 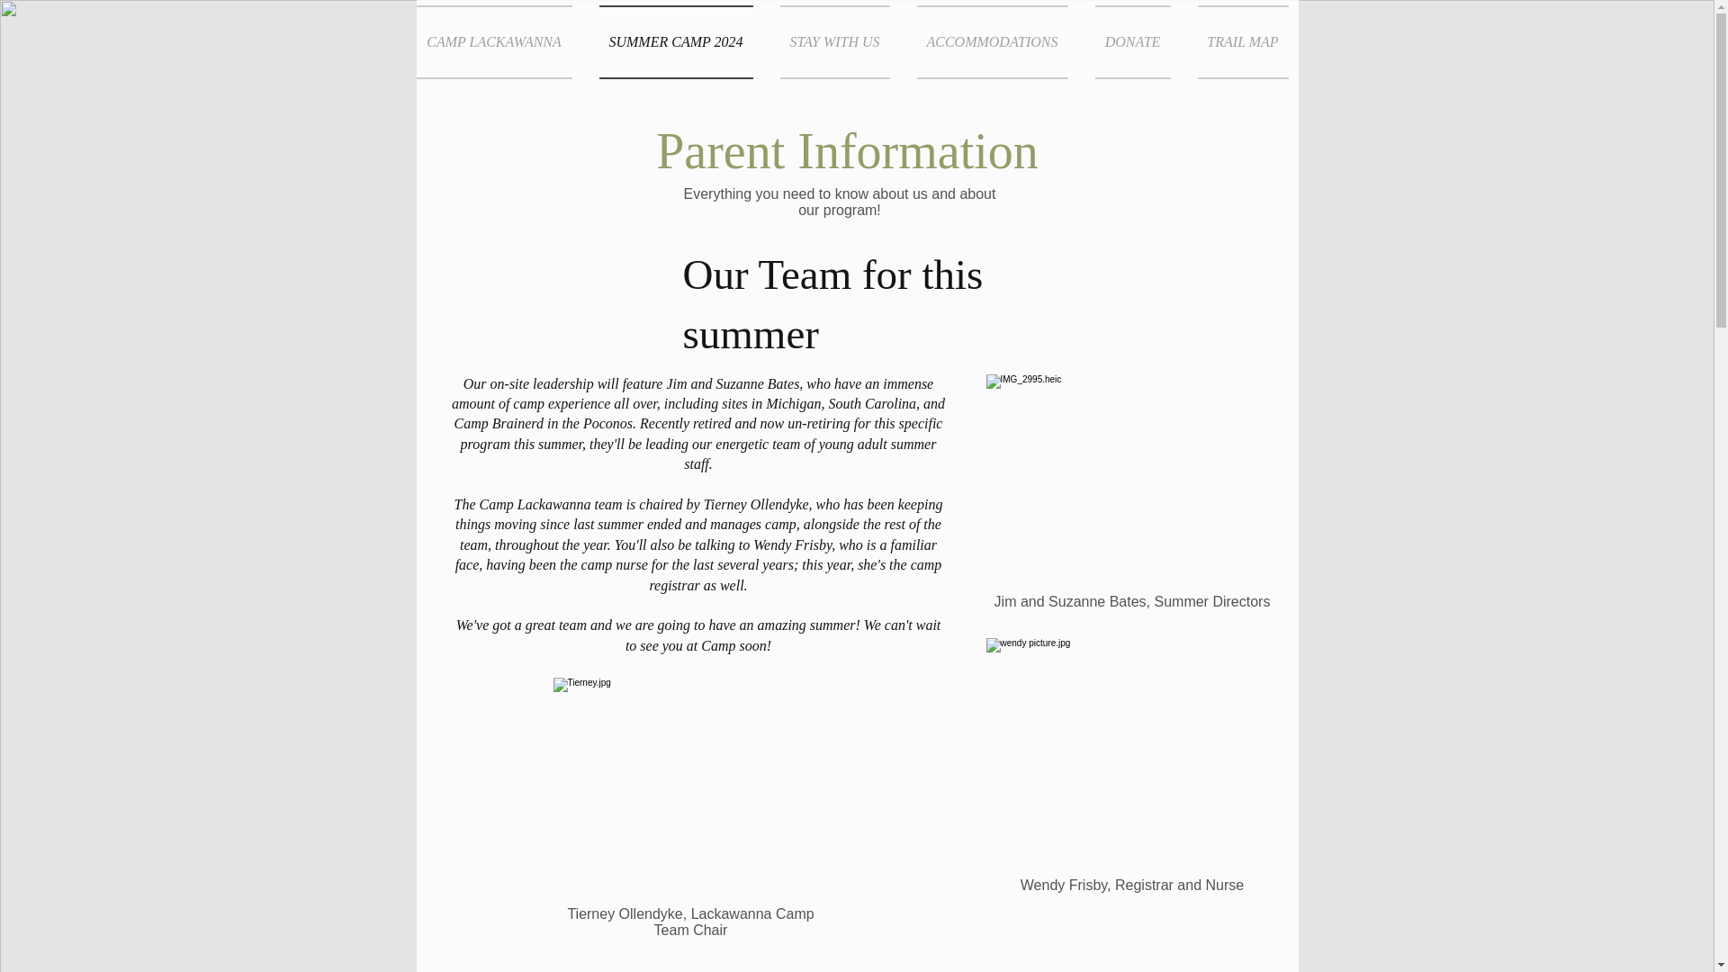 What do you see at coordinates (1132, 41) in the screenshot?
I see `DONATE` at bounding box center [1132, 41].